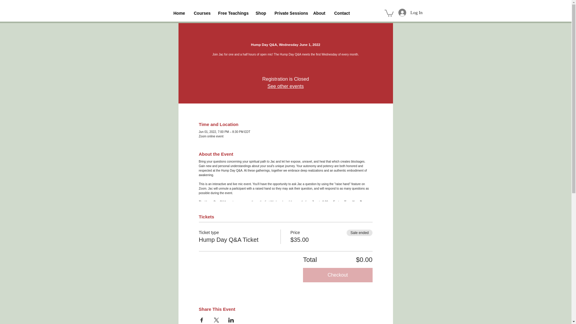 The height and width of the screenshot is (324, 576). I want to click on Courses, so click(202, 13).